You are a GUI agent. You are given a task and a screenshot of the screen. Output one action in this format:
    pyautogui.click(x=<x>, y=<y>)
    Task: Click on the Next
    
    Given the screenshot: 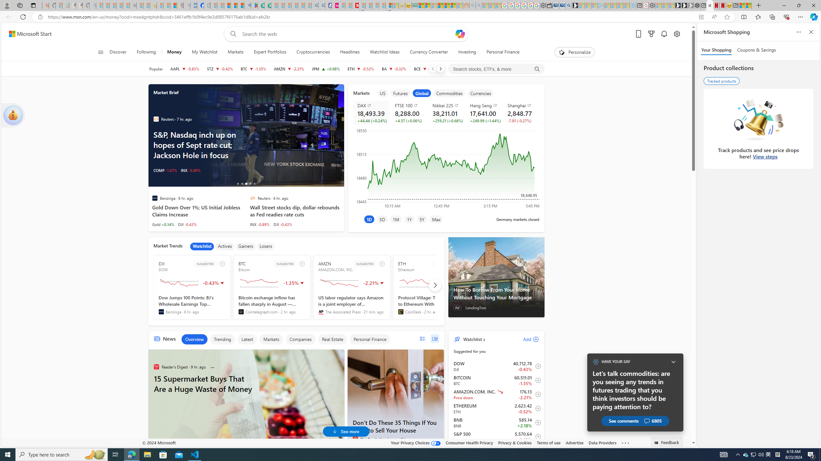 What is the action you would take?
    pyautogui.click(x=440, y=69)
    